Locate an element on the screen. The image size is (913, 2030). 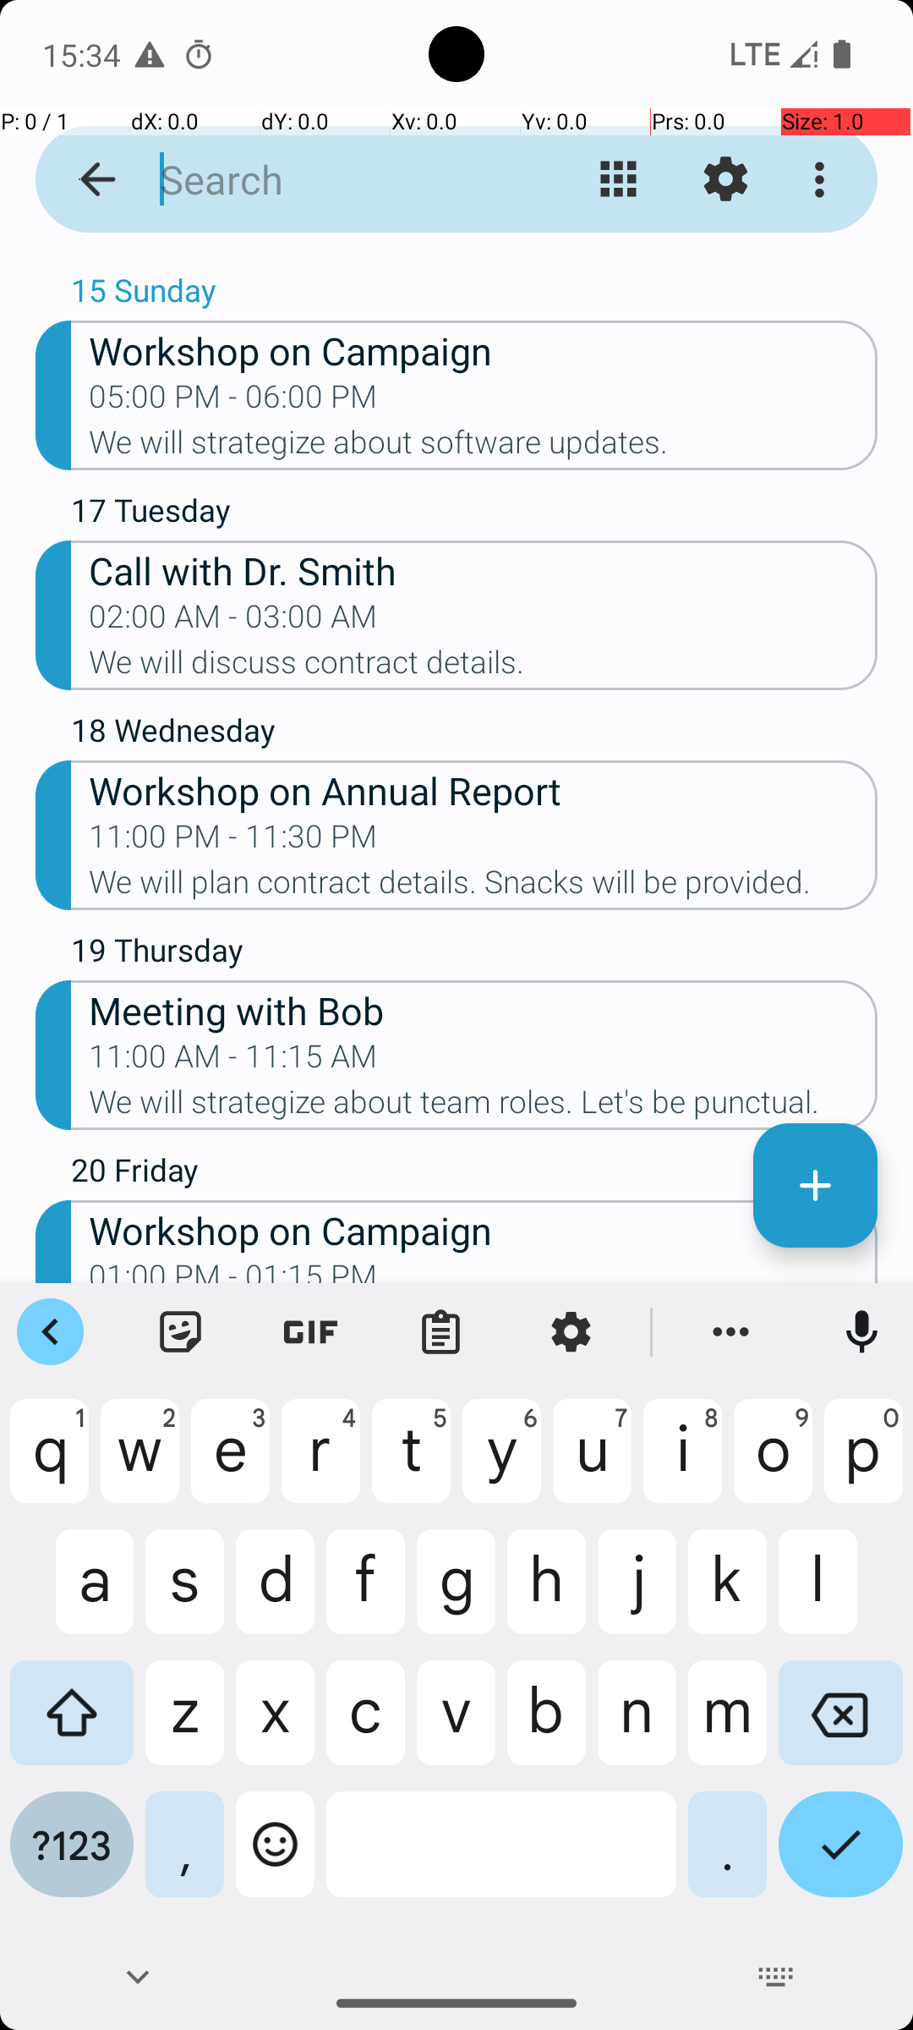
We will strategize about software updates. is located at coordinates (484, 447).